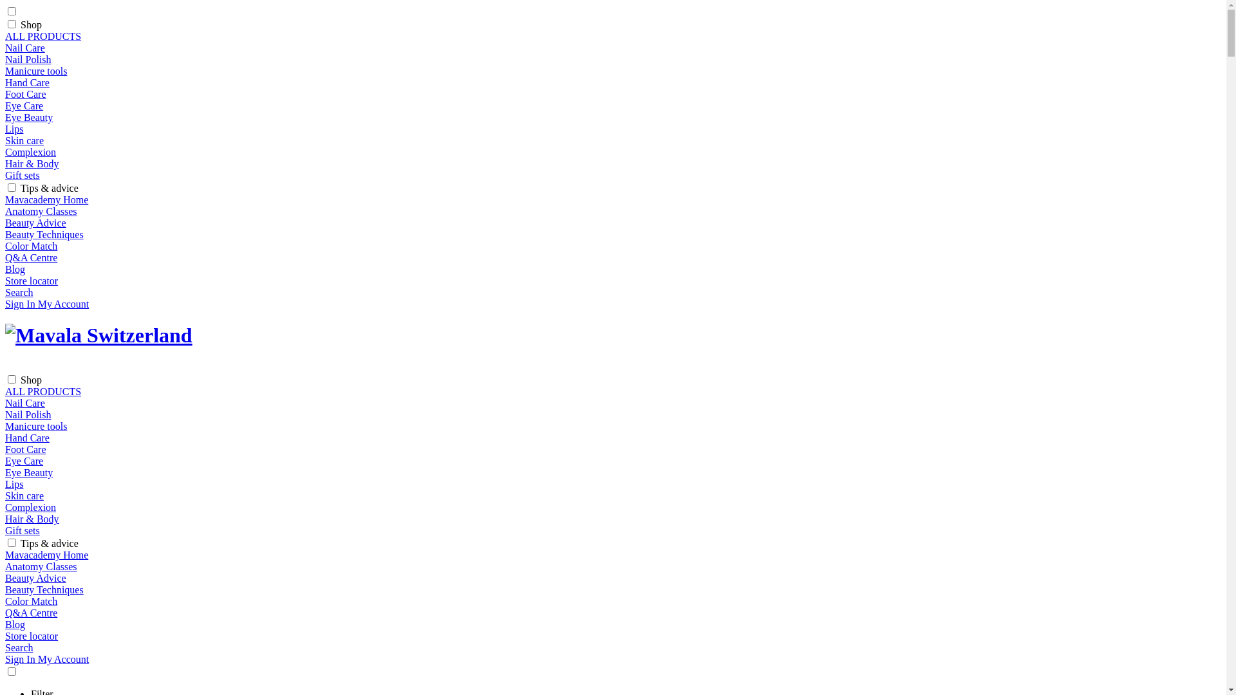 The height and width of the screenshot is (695, 1236). What do you see at coordinates (27, 438) in the screenshot?
I see `Hand Care` at bounding box center [27, 438].